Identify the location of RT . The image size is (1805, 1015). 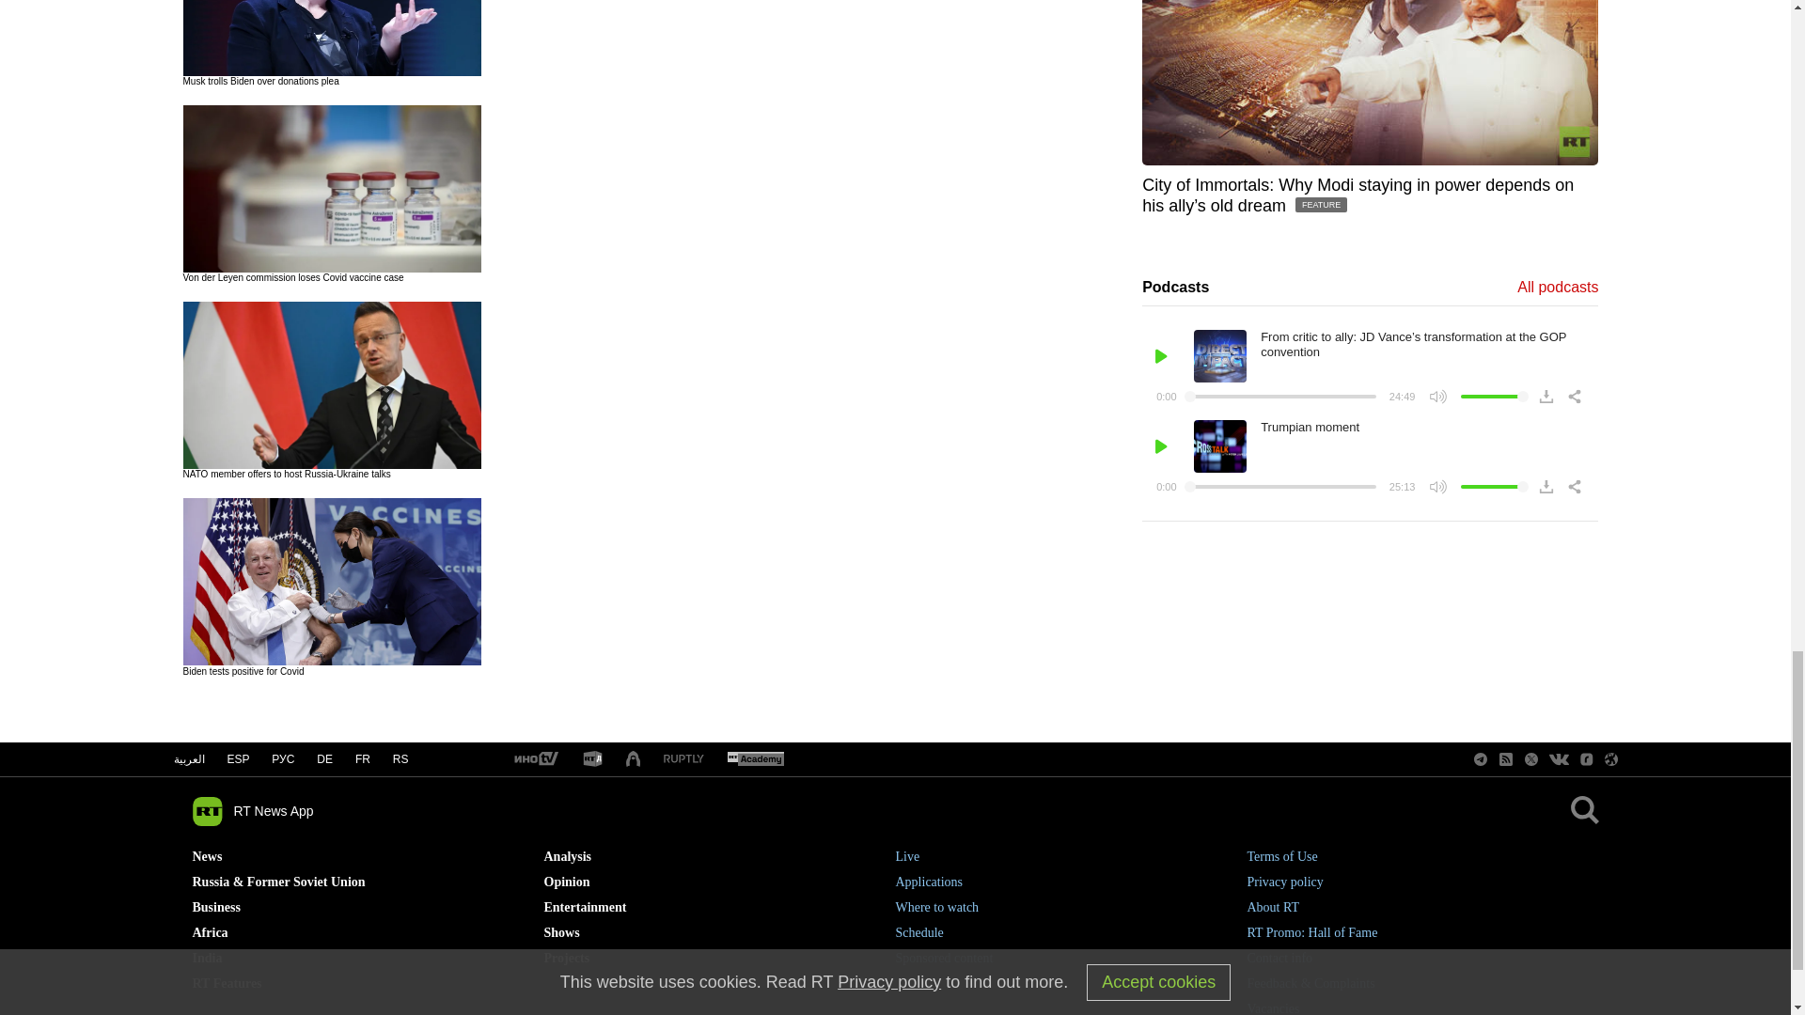
(592, 759).